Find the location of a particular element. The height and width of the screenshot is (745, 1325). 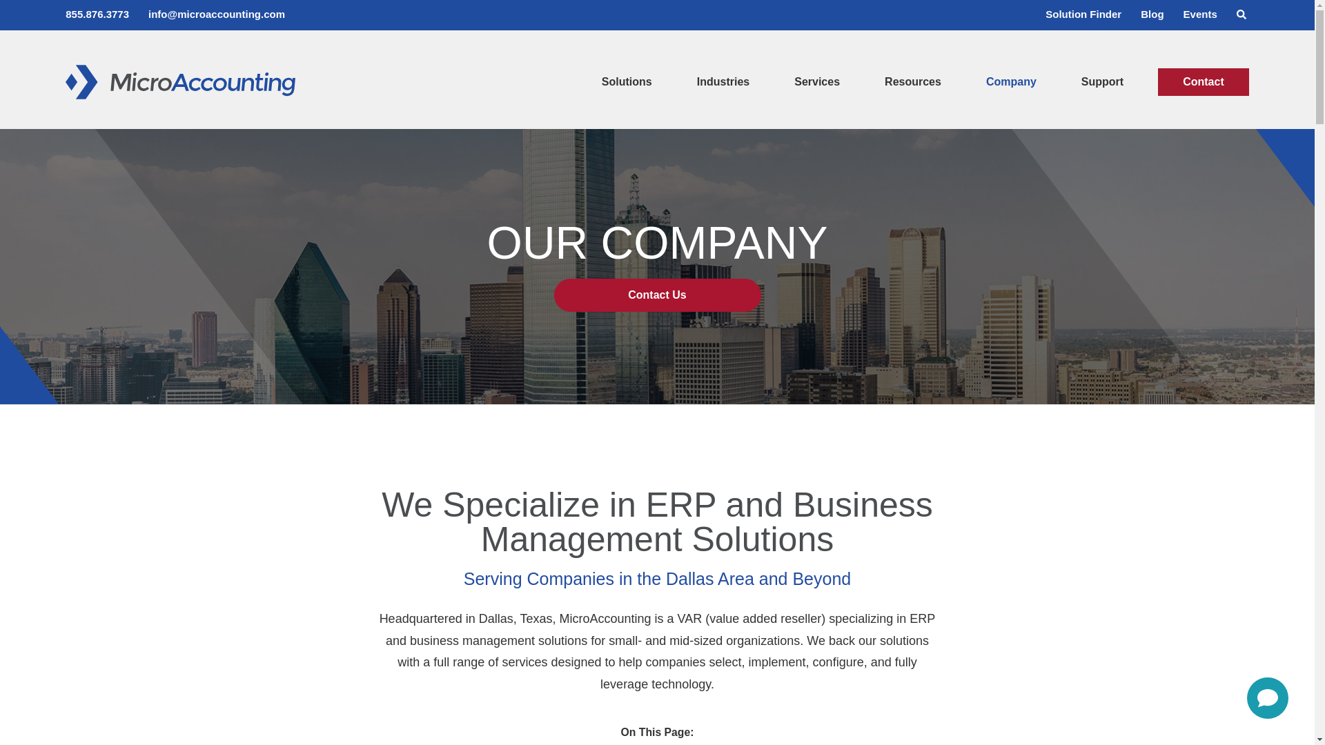

Events is located at coordinates (1200, 14).